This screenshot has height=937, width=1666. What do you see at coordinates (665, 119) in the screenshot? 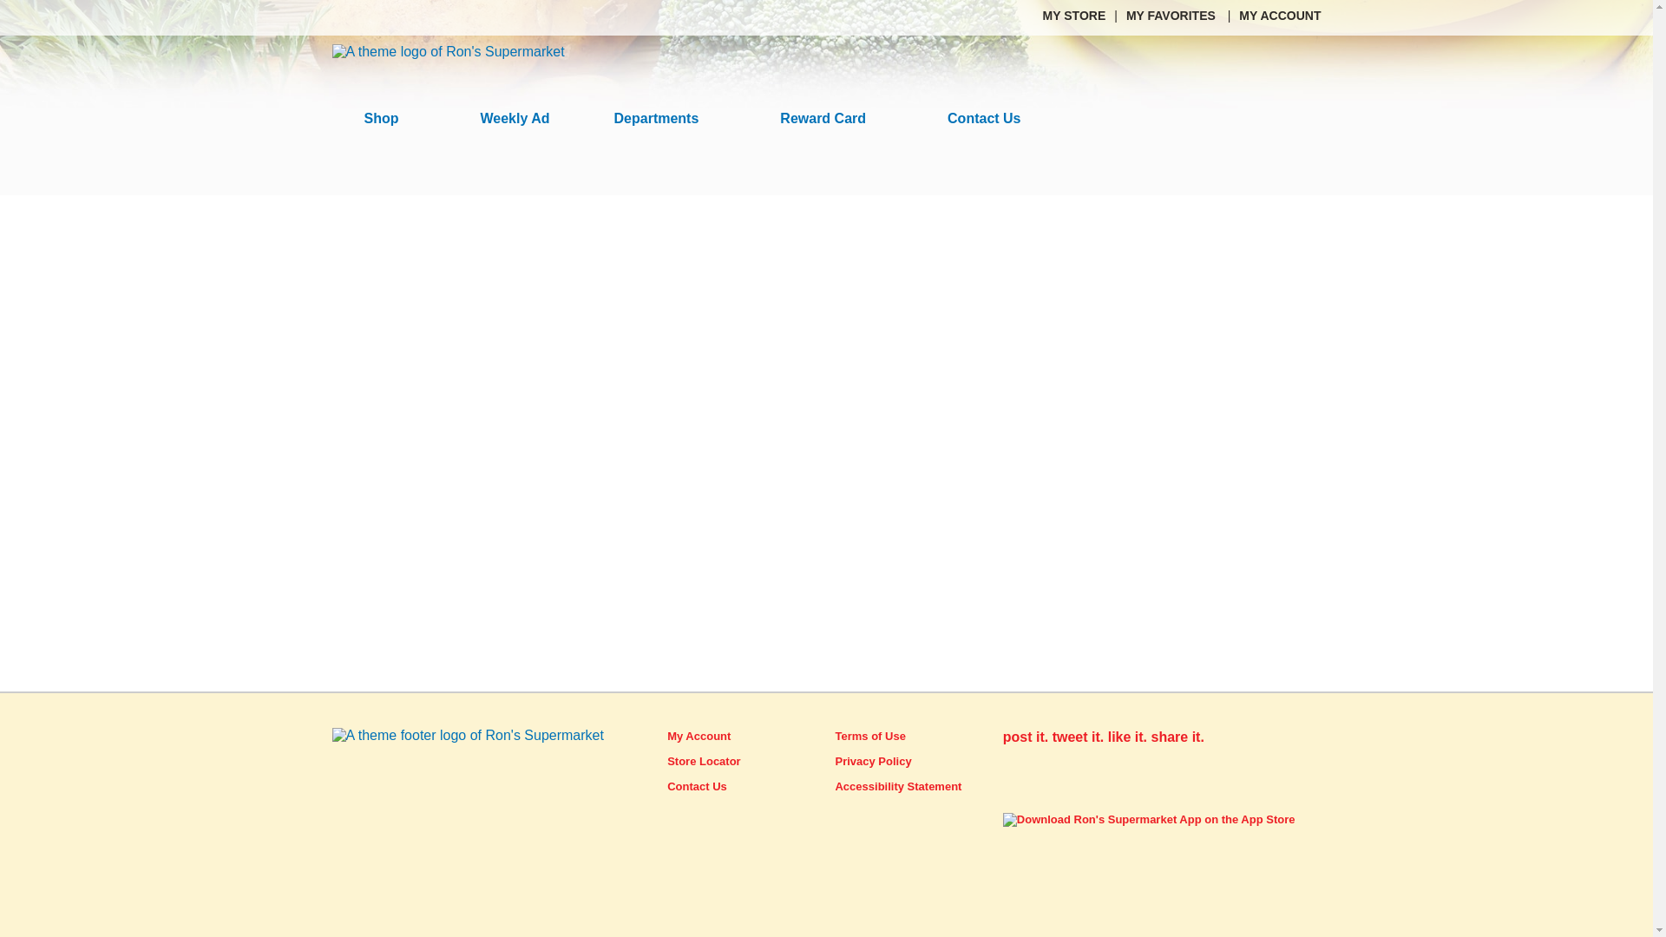
I see `Departments` at bounding box center [665, 119].